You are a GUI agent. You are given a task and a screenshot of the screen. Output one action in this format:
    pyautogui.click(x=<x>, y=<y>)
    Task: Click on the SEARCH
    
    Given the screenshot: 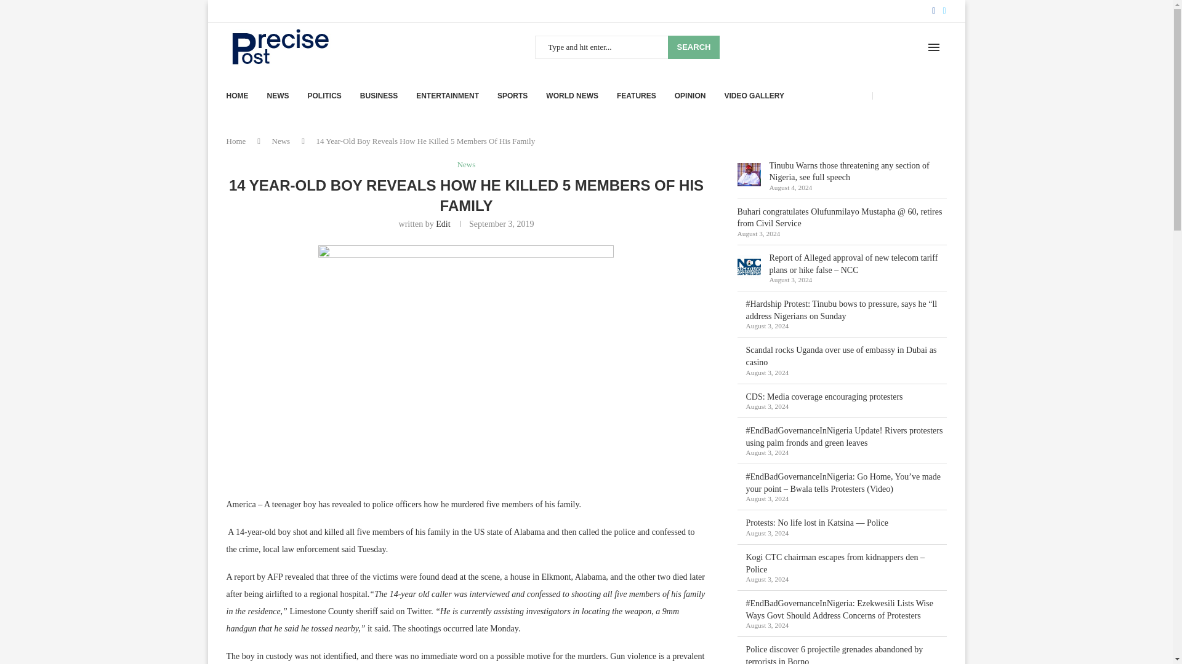 What is the action you would take?
    pyautogui.click(x=693, y=47)
    